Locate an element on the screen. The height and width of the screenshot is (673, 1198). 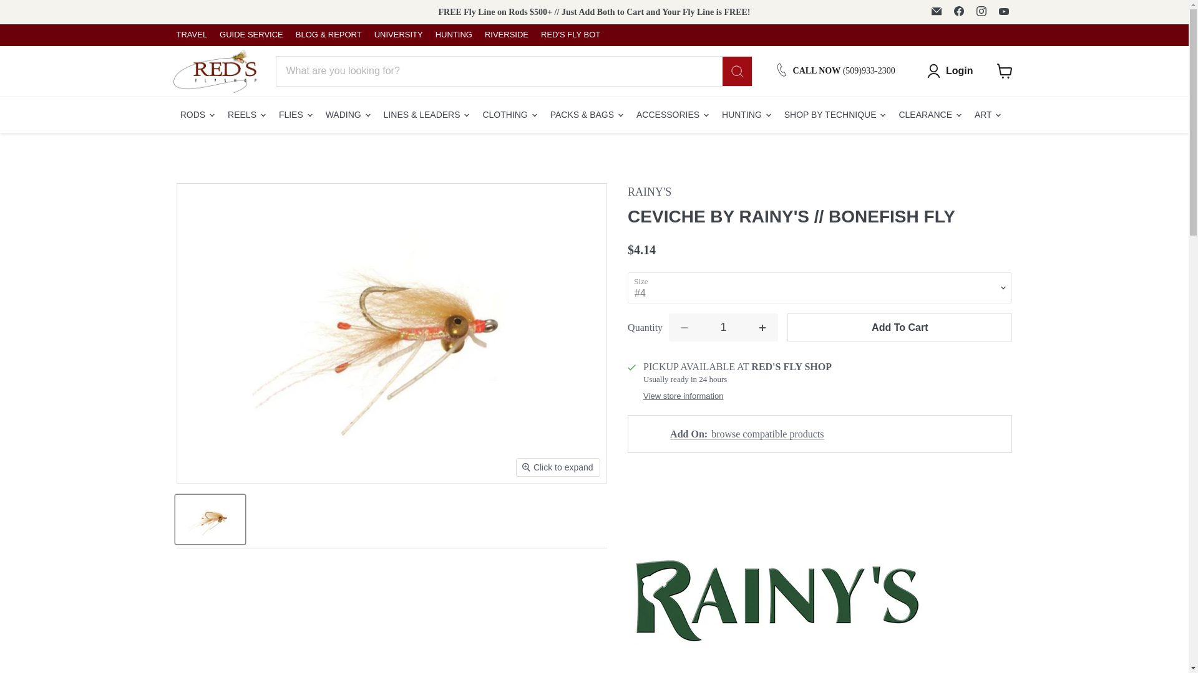
RIVERSIDE is located at coordinates (507, 35).